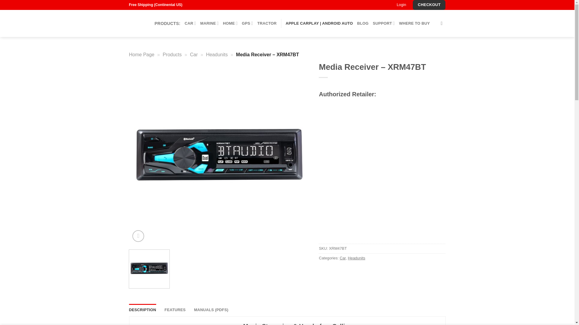 The image size is (579, 325). Describe the element at coordinates (362, 23) in the screenshot. I see `BLOG` at that location.